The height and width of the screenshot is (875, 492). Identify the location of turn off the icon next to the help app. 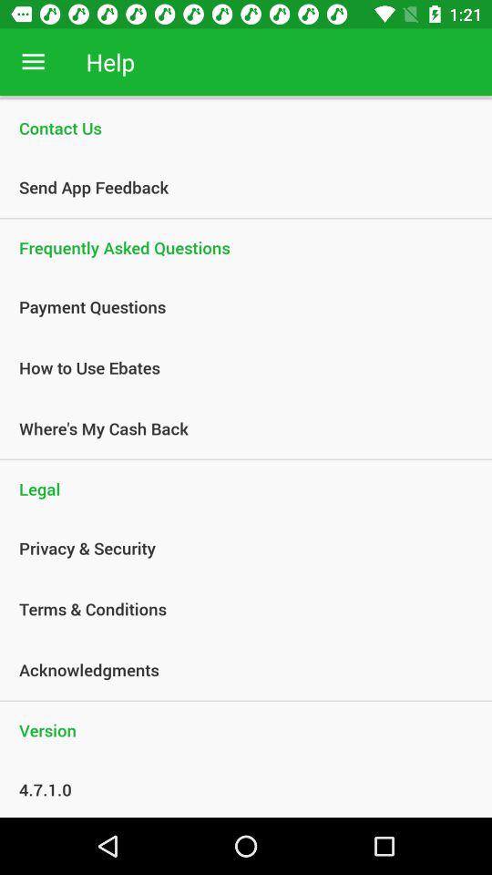
(33, 62).